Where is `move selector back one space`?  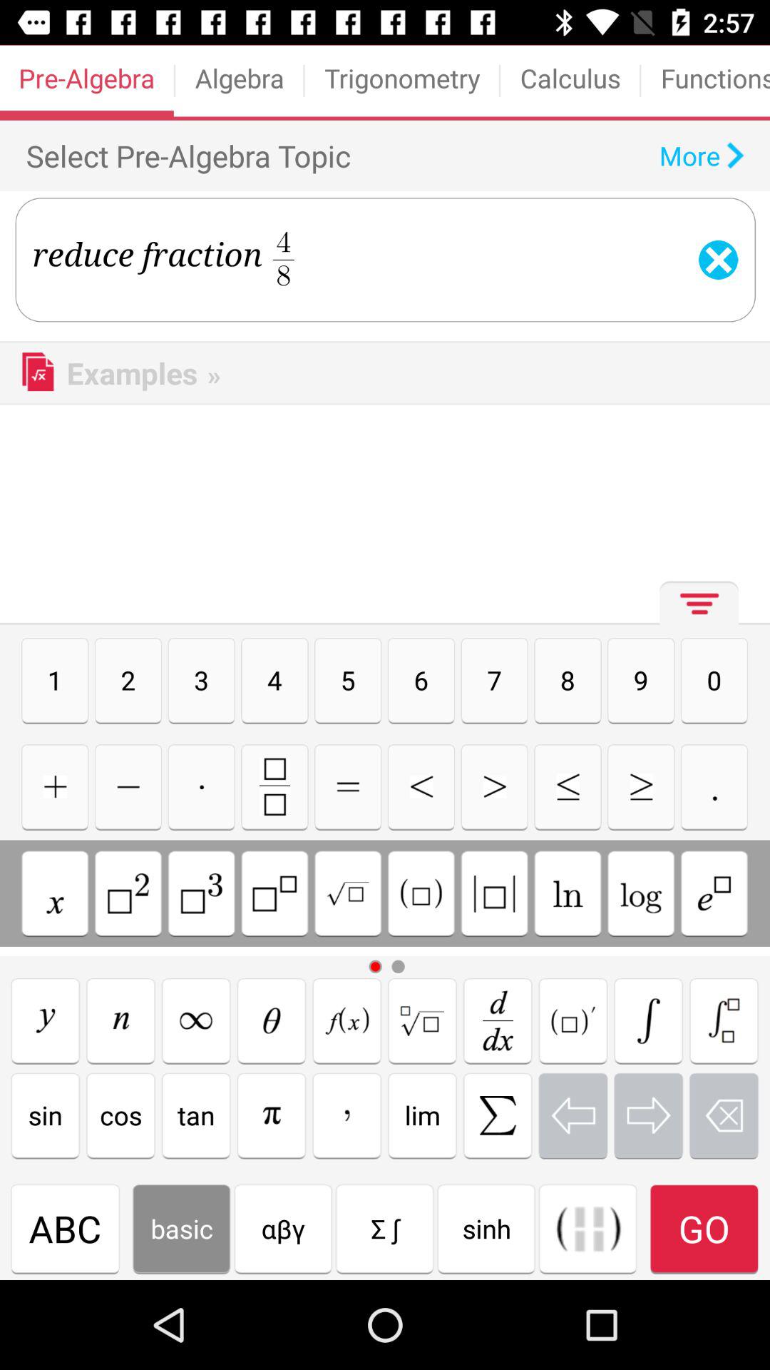 move selector back one space is located at coordinates (573, 1115).